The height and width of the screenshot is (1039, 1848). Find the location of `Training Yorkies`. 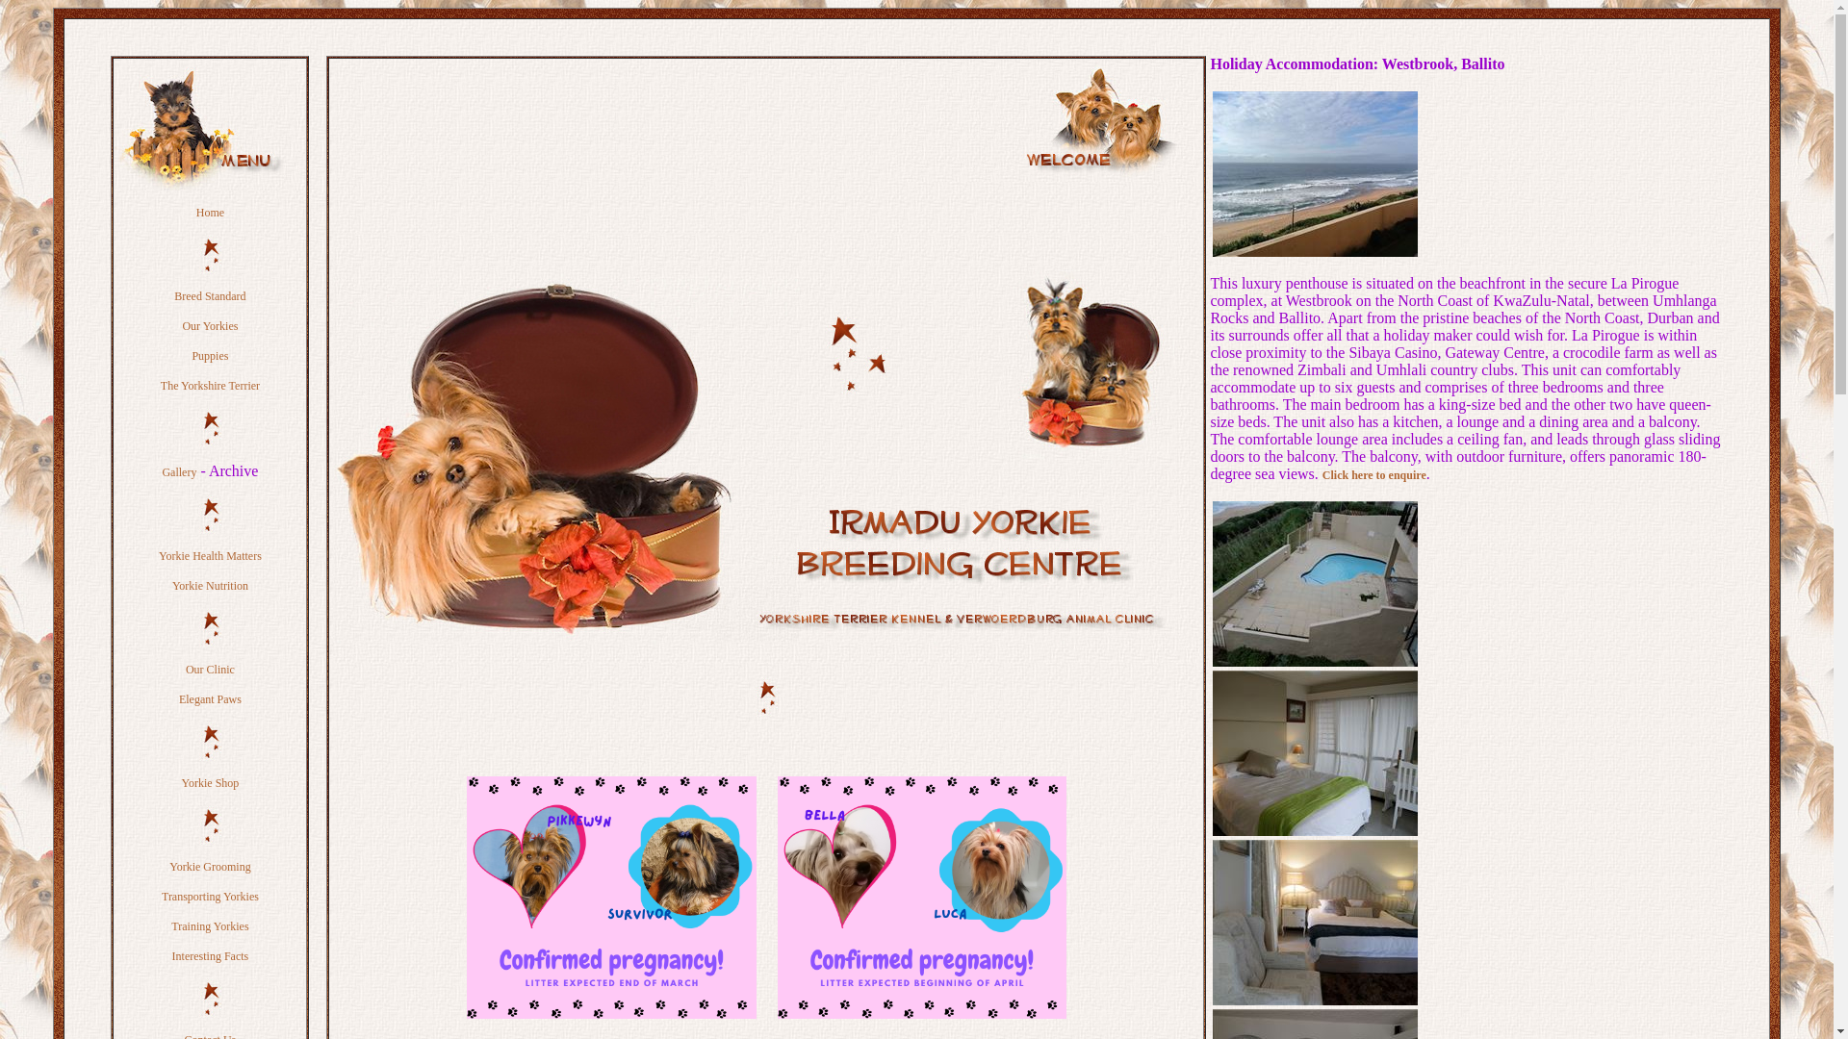

Training Yorkies is located at coordinates (210, 925).